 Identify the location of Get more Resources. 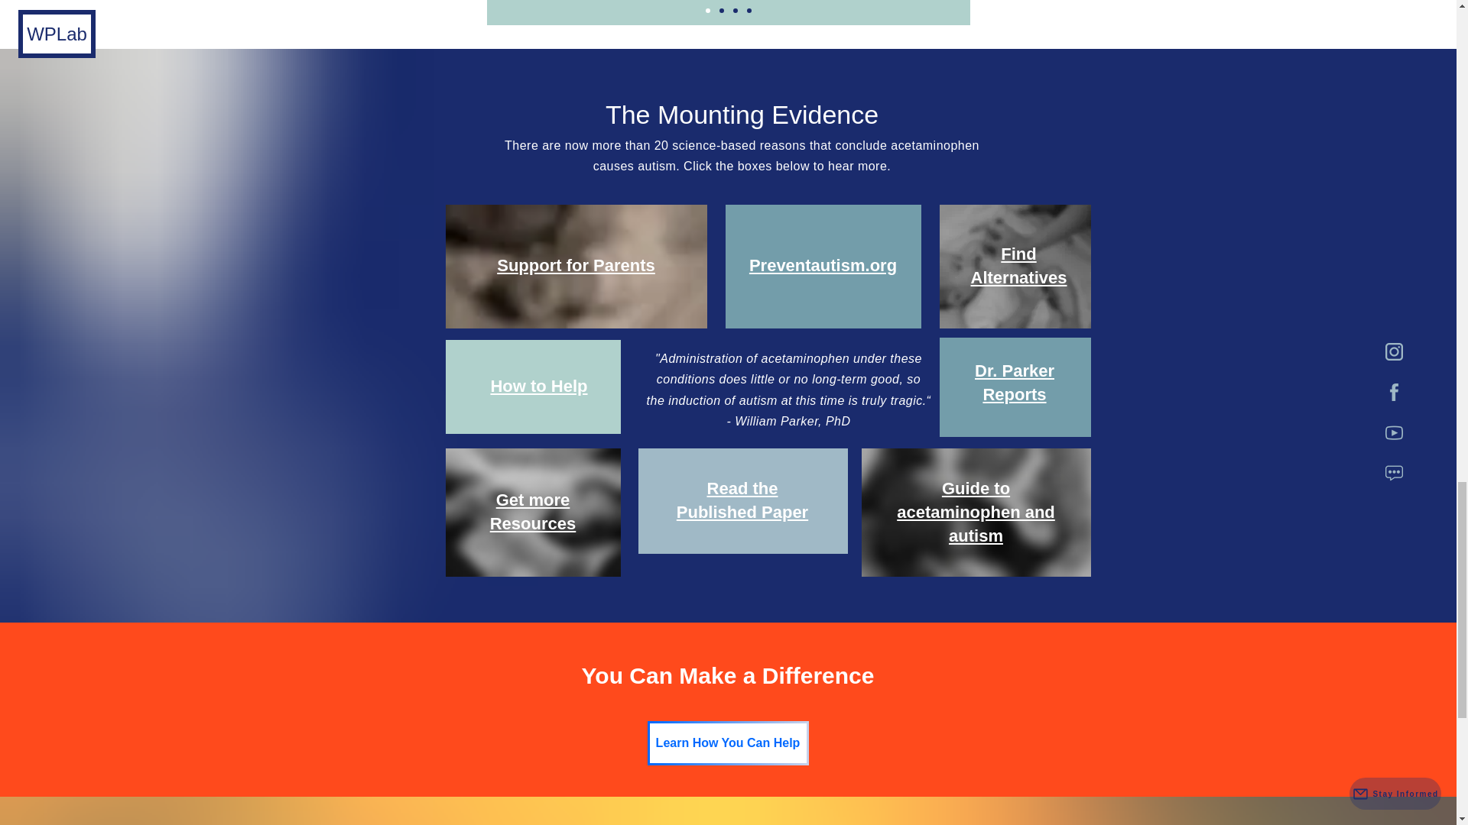
(534, 511).